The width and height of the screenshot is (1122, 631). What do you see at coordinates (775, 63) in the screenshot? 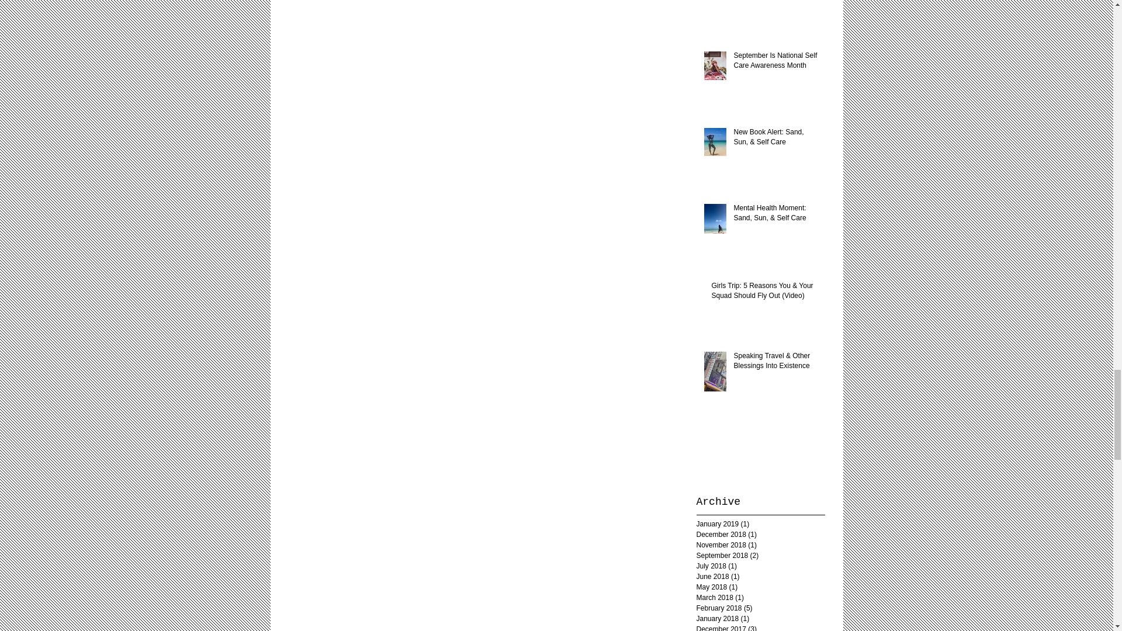
I see `September Is National Self Care Awareness Month` at bounding box center [775, 63].